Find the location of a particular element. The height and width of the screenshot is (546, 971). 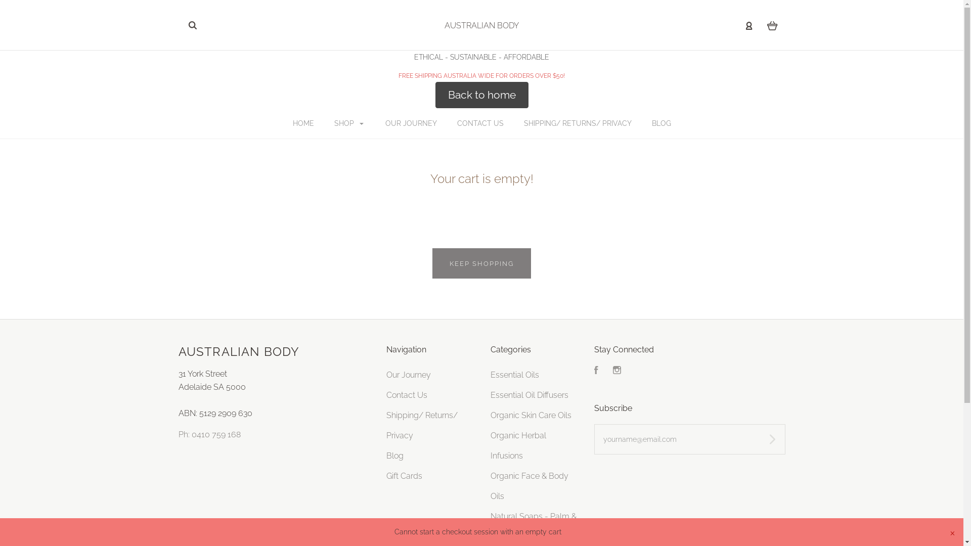

KEEP SHOPPING is located at coordinates (481, 263).